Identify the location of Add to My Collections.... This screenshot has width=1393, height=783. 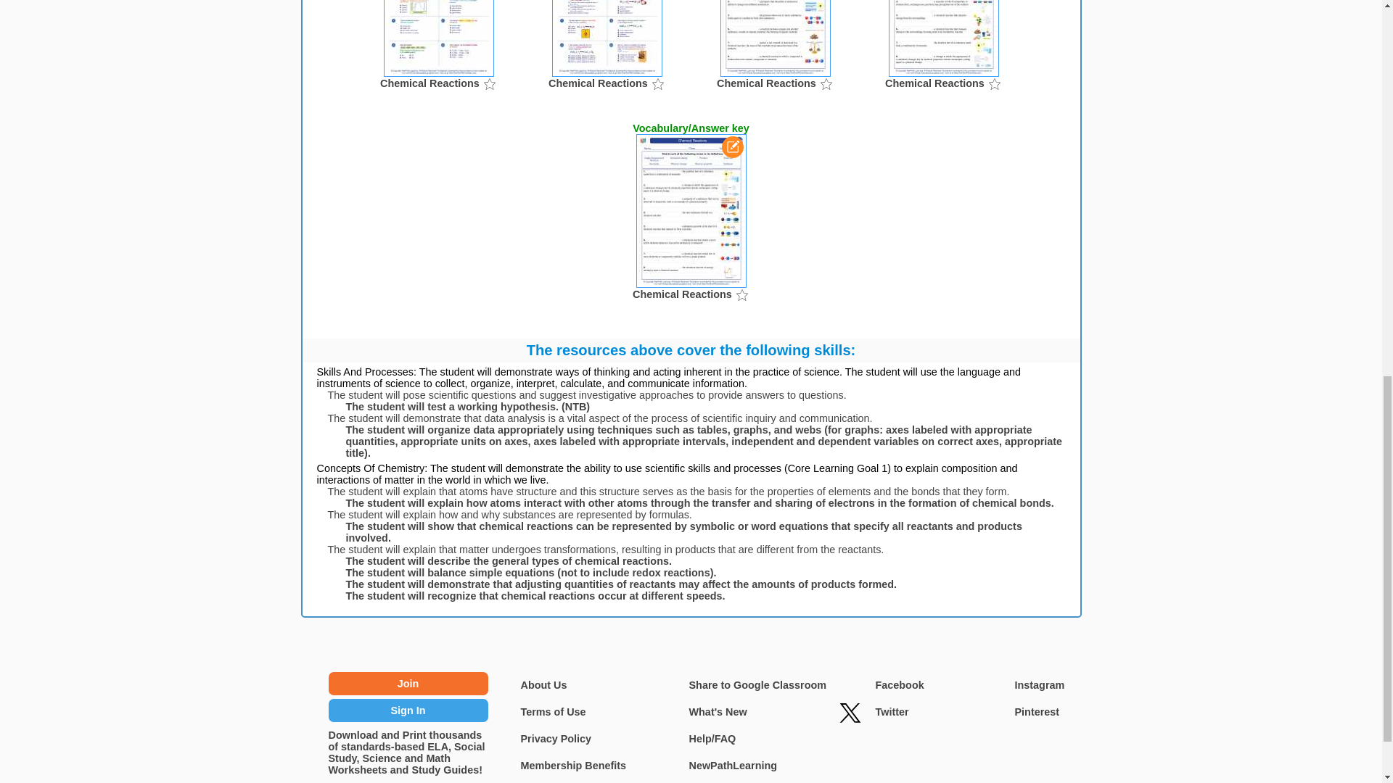
(489, 83).